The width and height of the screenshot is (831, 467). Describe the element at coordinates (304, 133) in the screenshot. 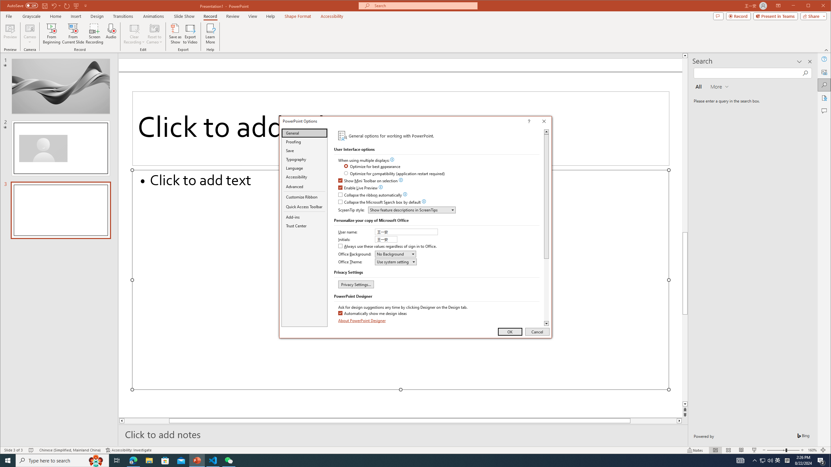

I see `General` at that location.